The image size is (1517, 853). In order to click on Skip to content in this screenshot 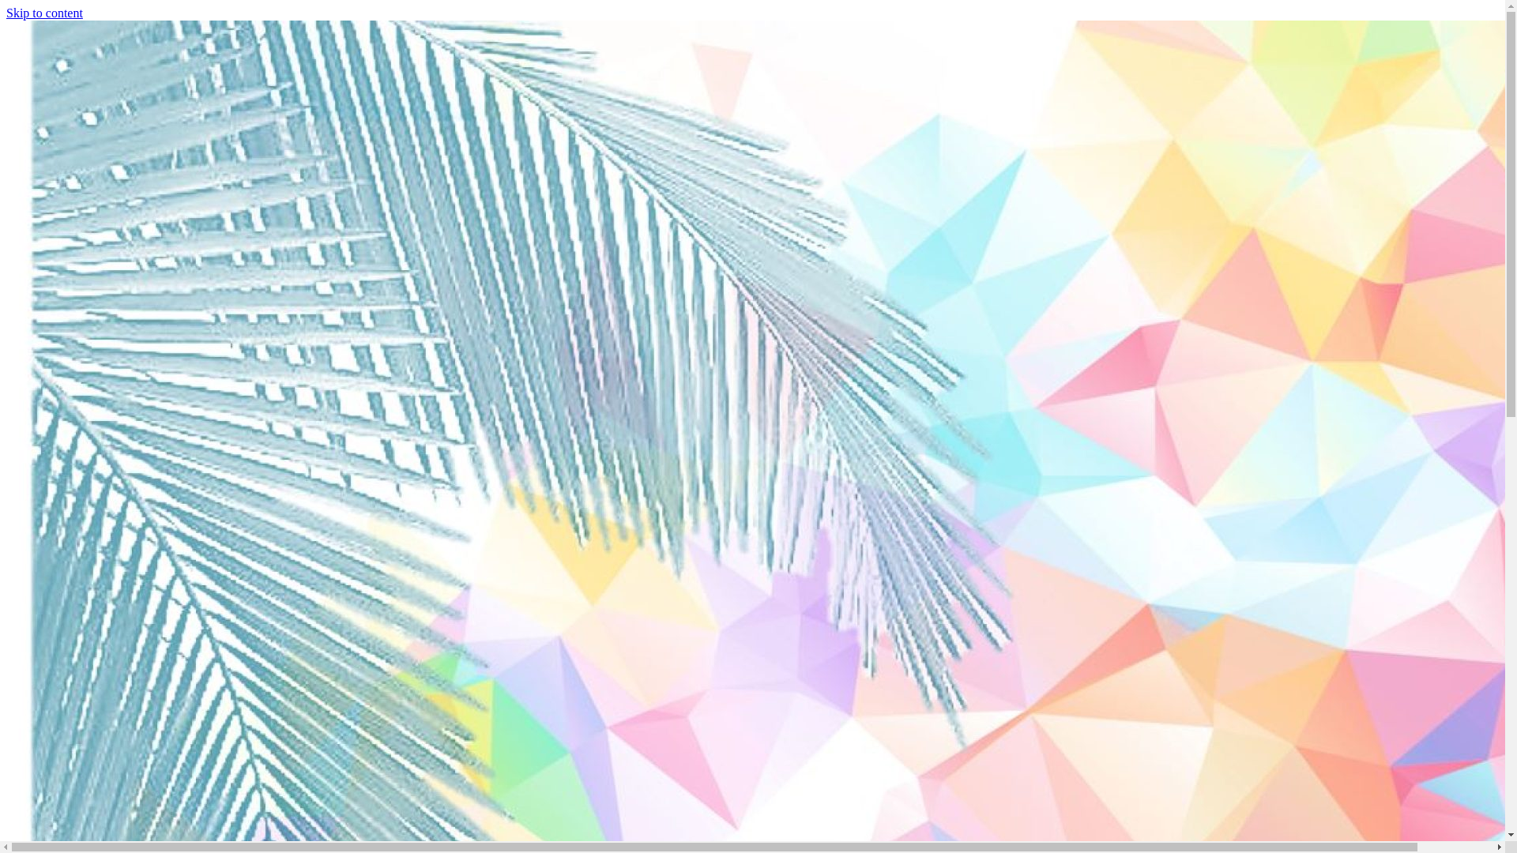, I will do `click(44, 13)`.